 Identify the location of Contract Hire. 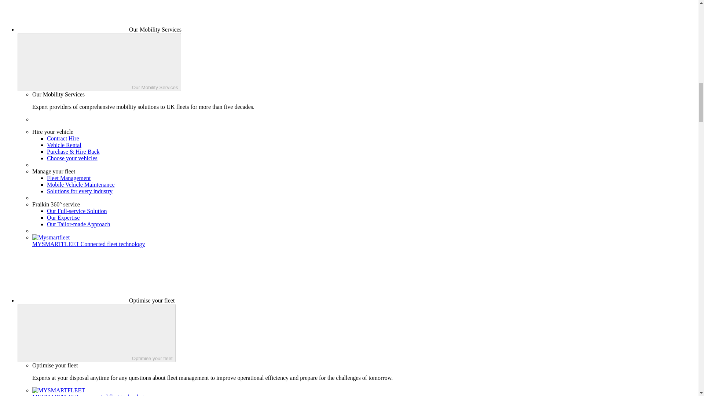
(63, 138).